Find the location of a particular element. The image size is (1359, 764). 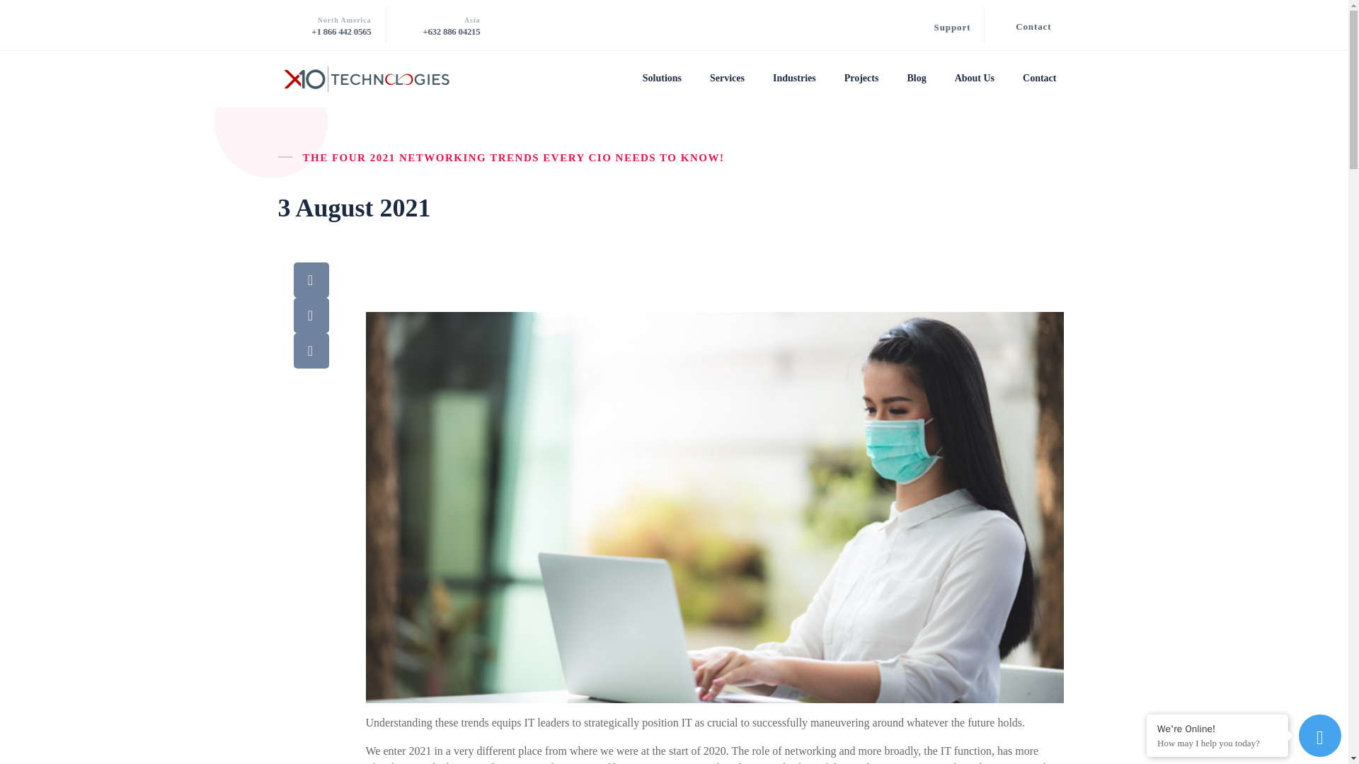

We're Online! is located at coordinates (1217, 729).